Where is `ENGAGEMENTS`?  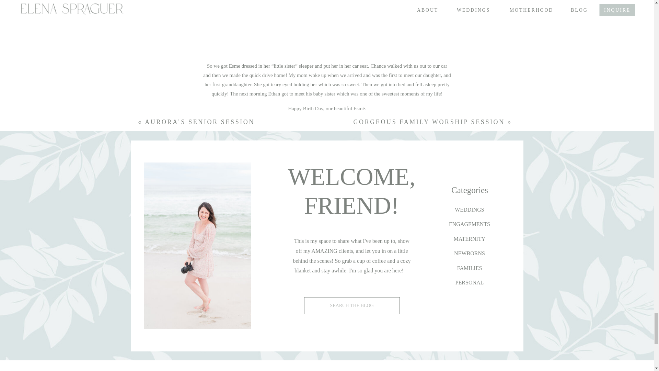
ENGAGEMENTS is located at coordinates (470, 224).